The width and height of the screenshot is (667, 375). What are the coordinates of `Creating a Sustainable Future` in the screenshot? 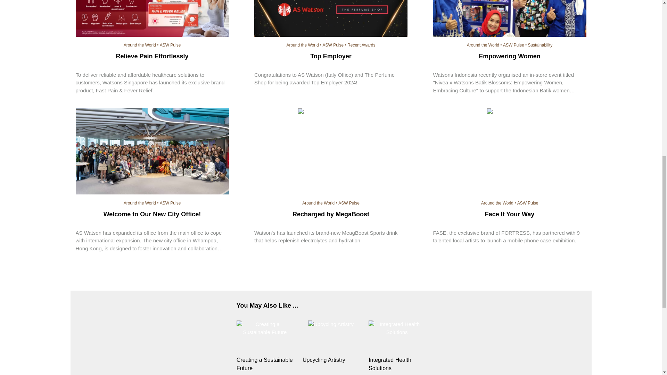 It's located at (265, 328).